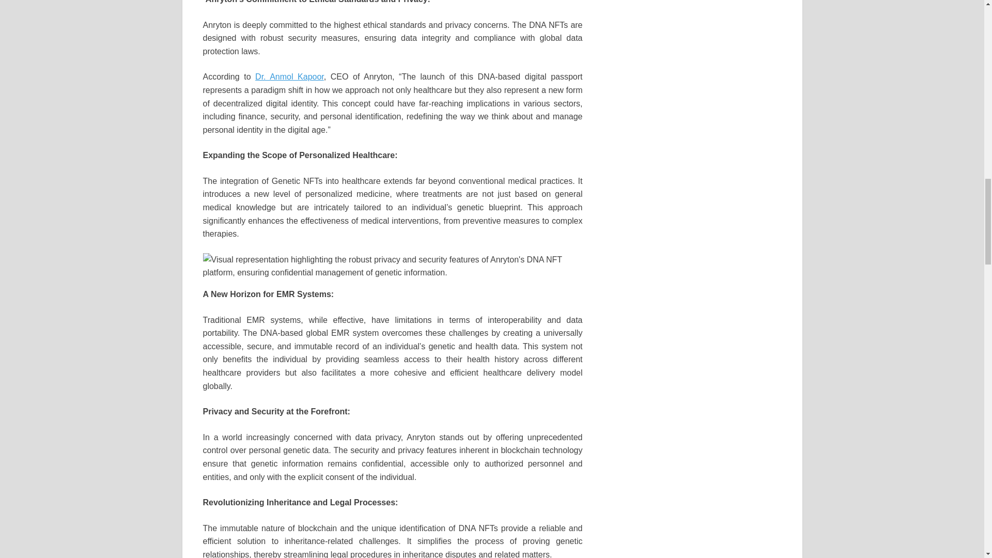  What do you see at coordinates (289, 76) in the screenshot?
I see `Dr. Anmol Kapoor` at bounding box center [289, 76].